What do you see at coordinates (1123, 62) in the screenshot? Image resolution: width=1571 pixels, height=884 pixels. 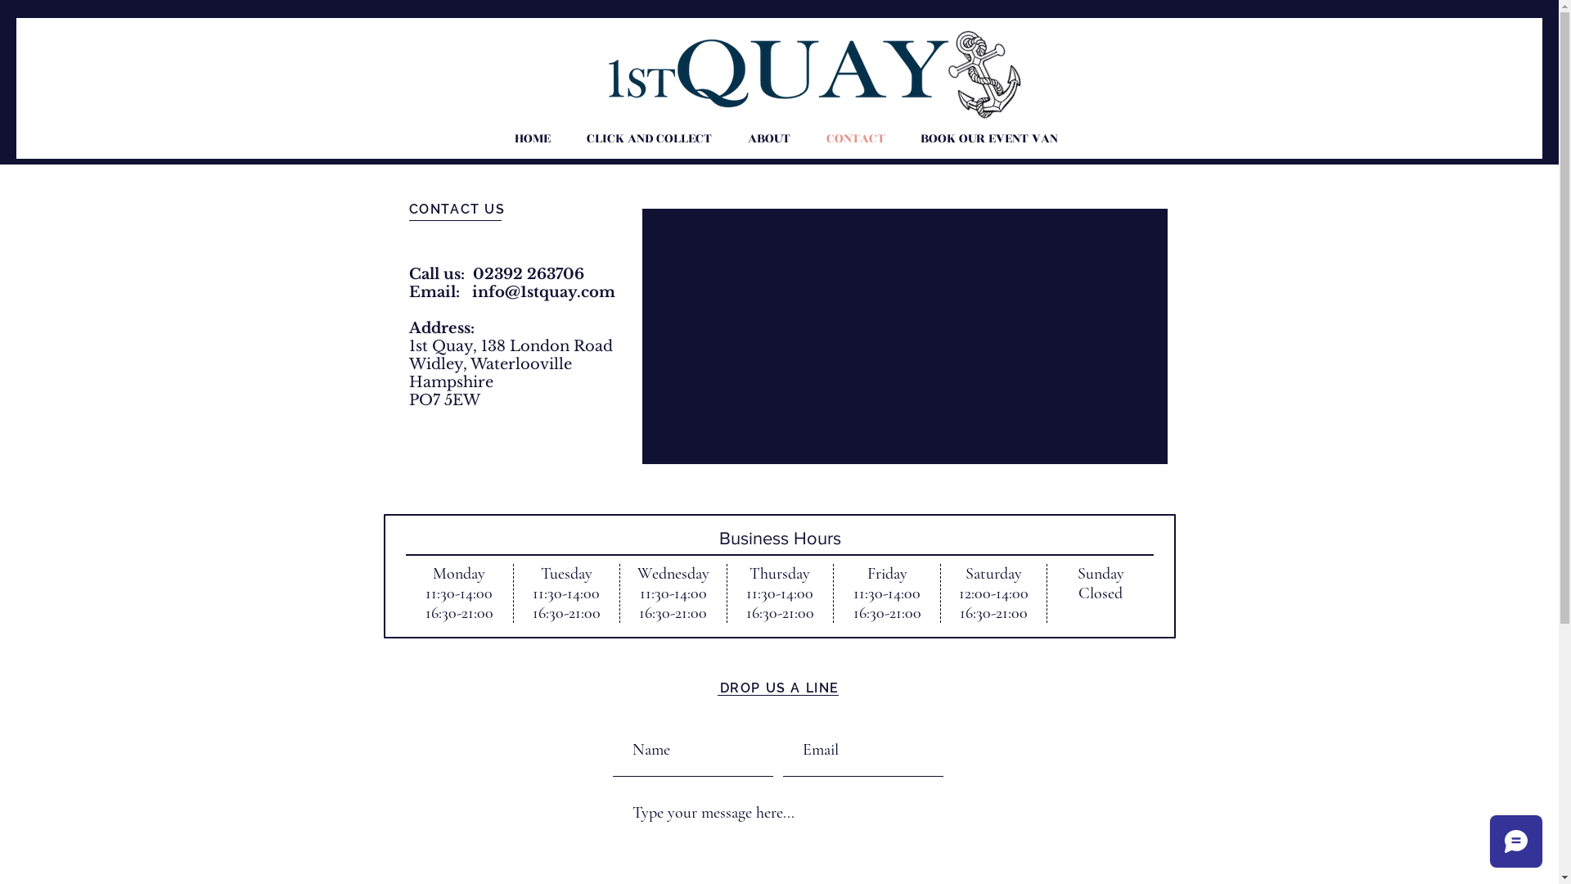 I see `Log In` at bounding box center [1123, 62].